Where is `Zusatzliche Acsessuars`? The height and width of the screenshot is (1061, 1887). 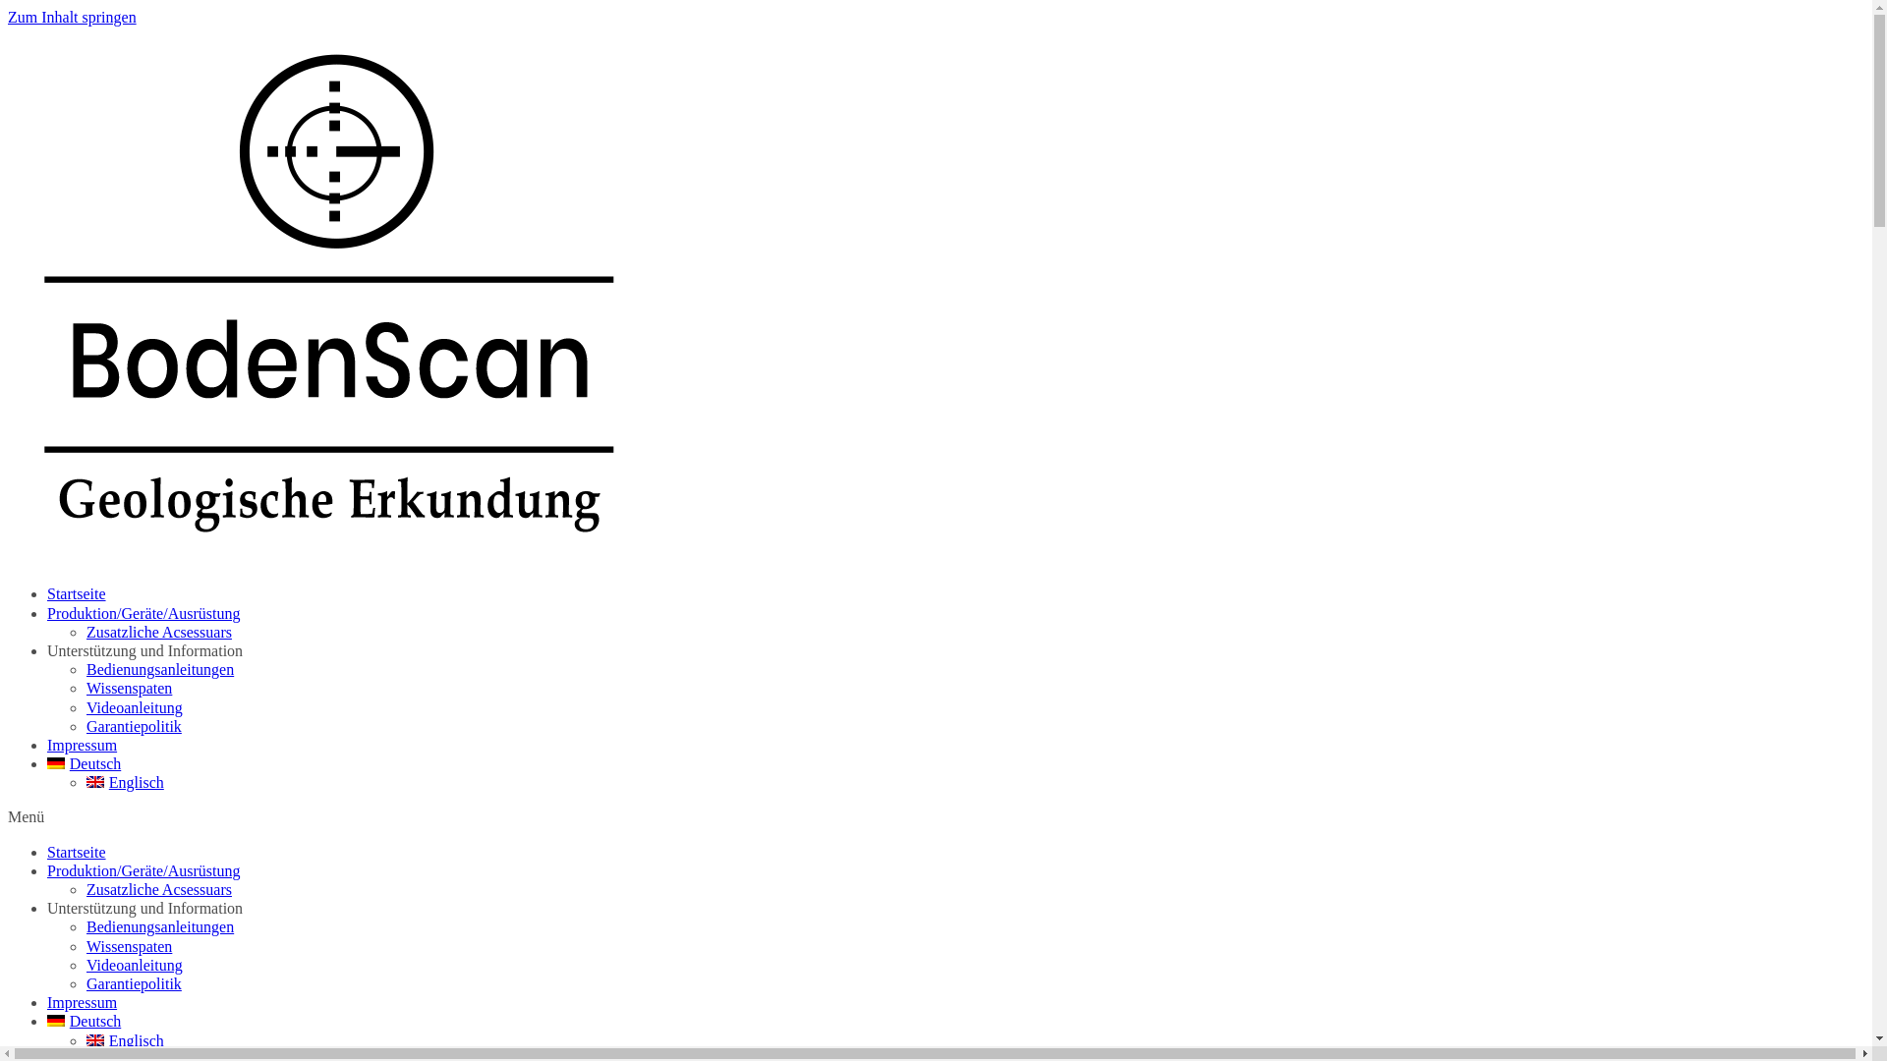
Zusatzliche Acsessuars is located at coordinates (159, 890).